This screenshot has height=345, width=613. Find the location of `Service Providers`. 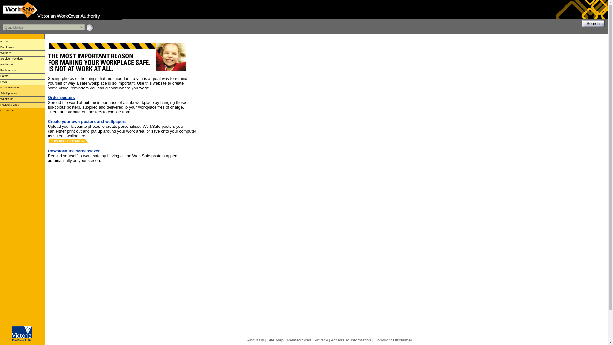

Service Providers is located at coordinates (22, 59).